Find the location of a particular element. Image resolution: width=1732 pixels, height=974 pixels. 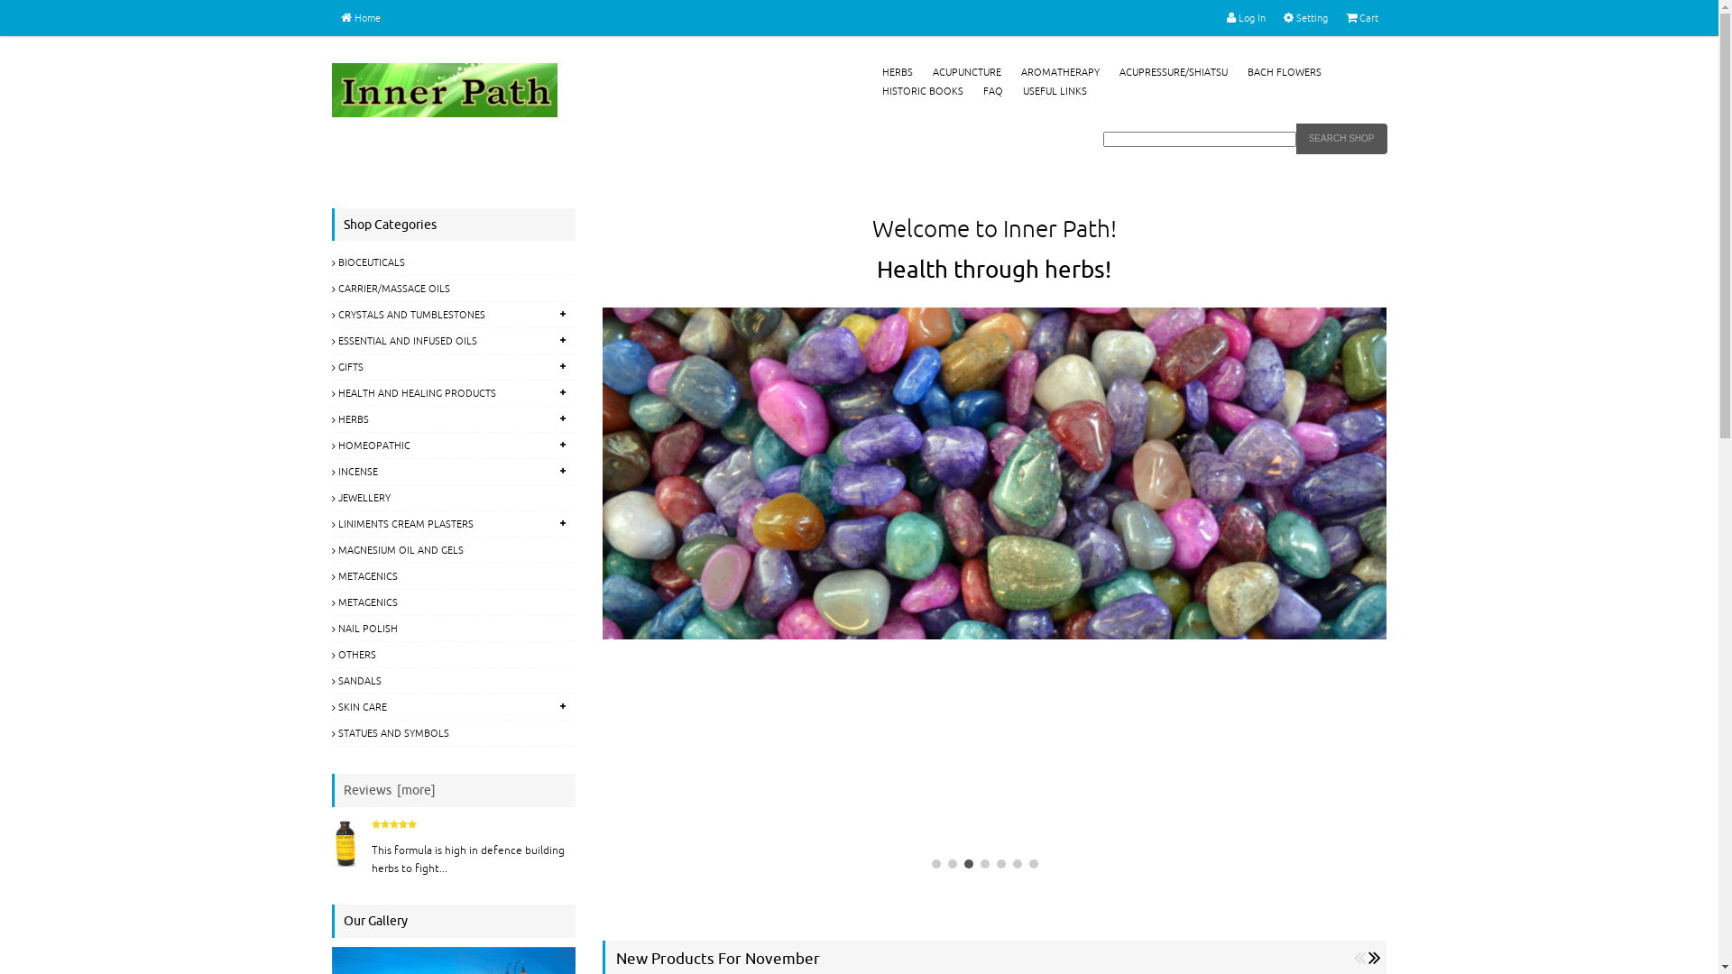

LINIMENTS CREAM PLASTERS is located at coordinates (454, 525).